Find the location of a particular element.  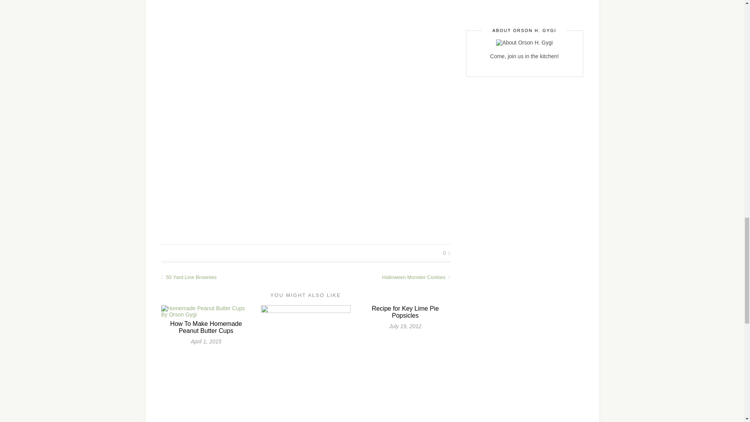

0 is located at coordinates (446, 253).